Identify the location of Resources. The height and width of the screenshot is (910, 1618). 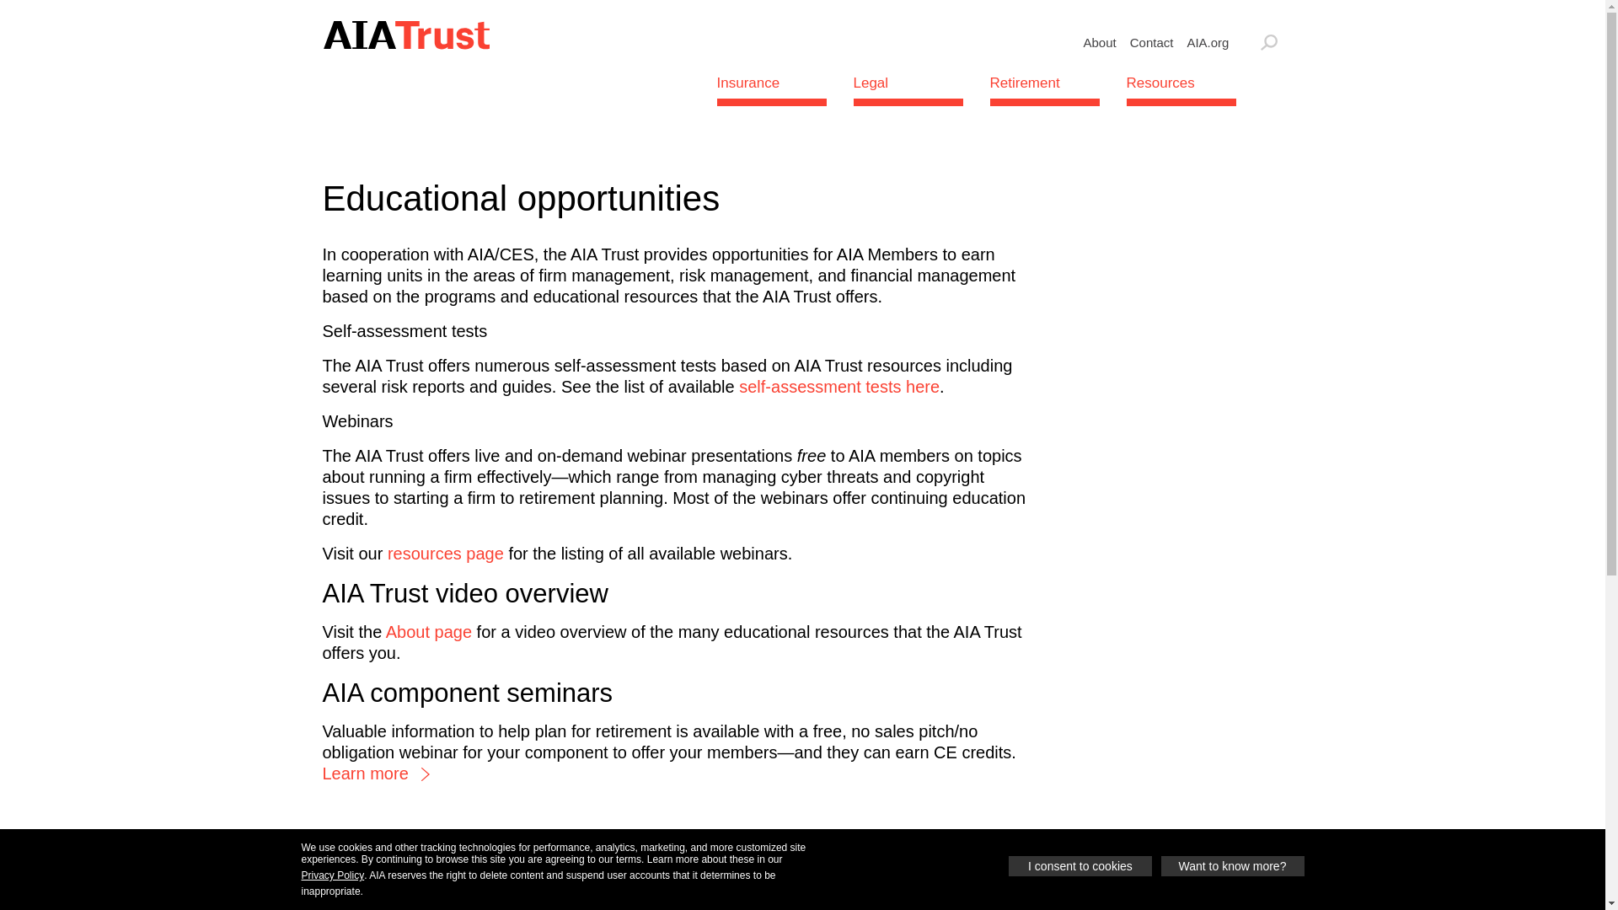
(1181, 83).